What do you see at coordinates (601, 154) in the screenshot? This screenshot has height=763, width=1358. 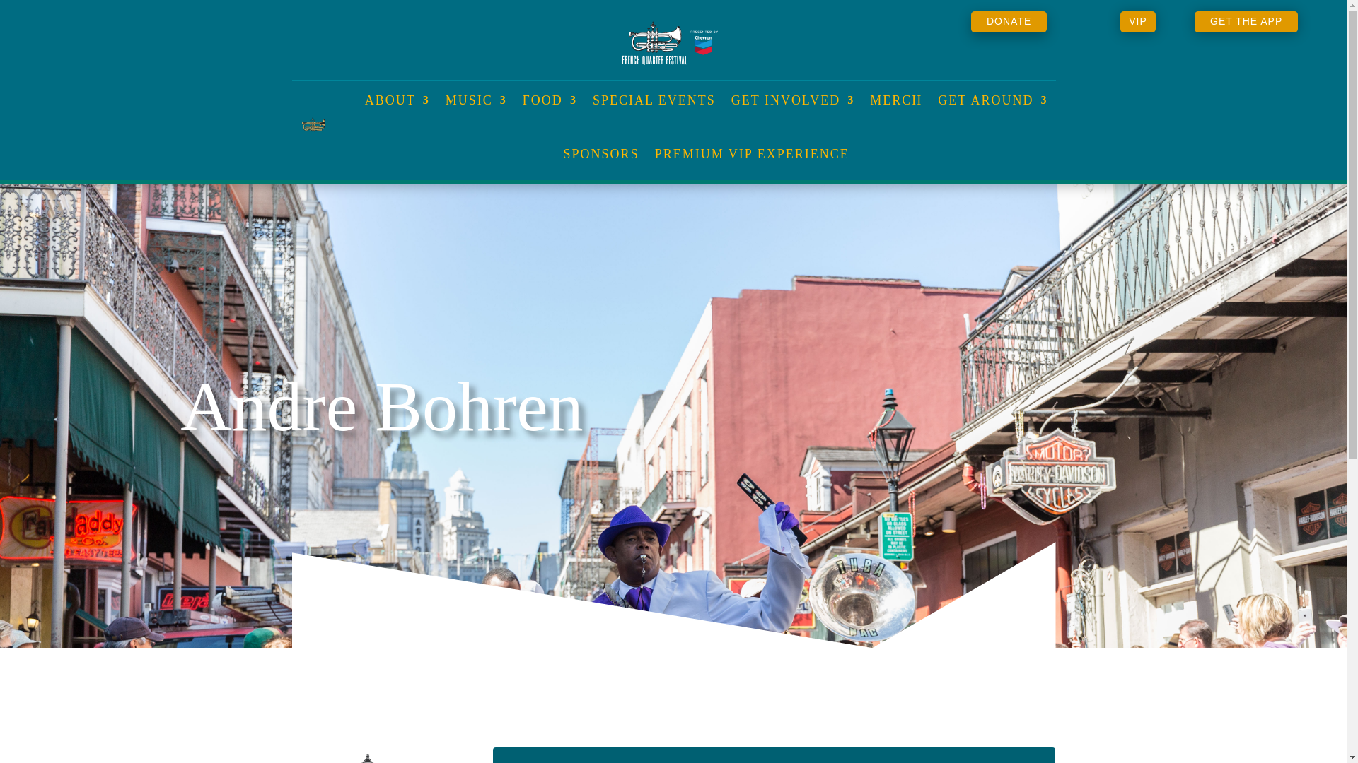 I see `SPONSORS` at bounding box center [601, 154].